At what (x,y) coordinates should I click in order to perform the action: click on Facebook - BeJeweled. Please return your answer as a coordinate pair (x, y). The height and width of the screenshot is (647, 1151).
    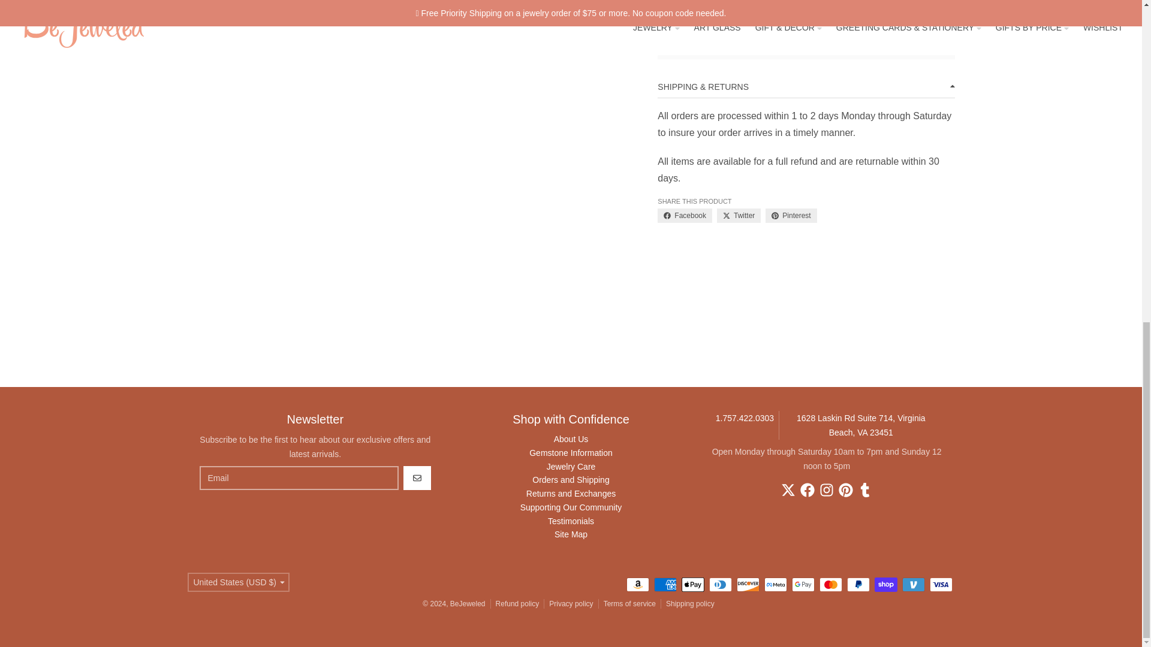
    Looking at the image, I should click on (807, 490).